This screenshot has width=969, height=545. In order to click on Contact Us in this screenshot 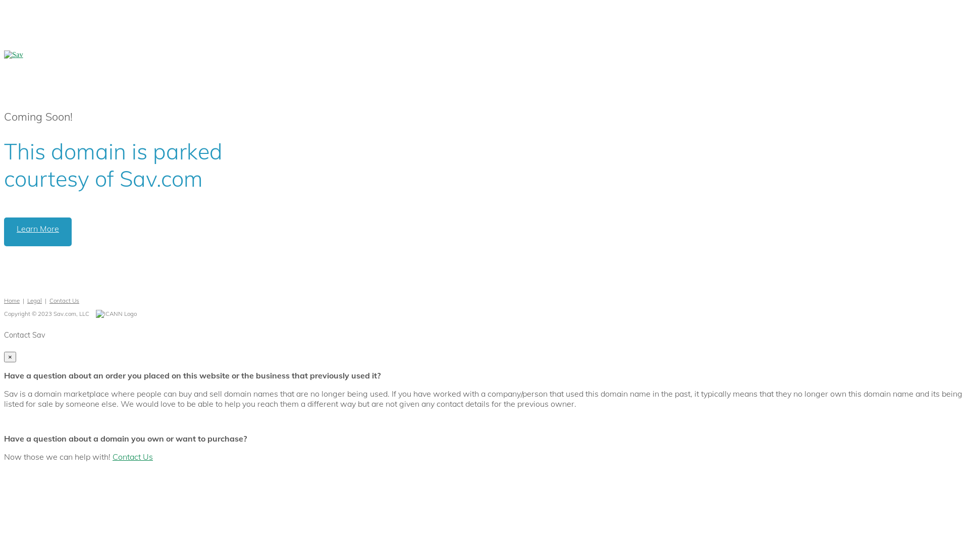, I will do `click(133, 457)`.